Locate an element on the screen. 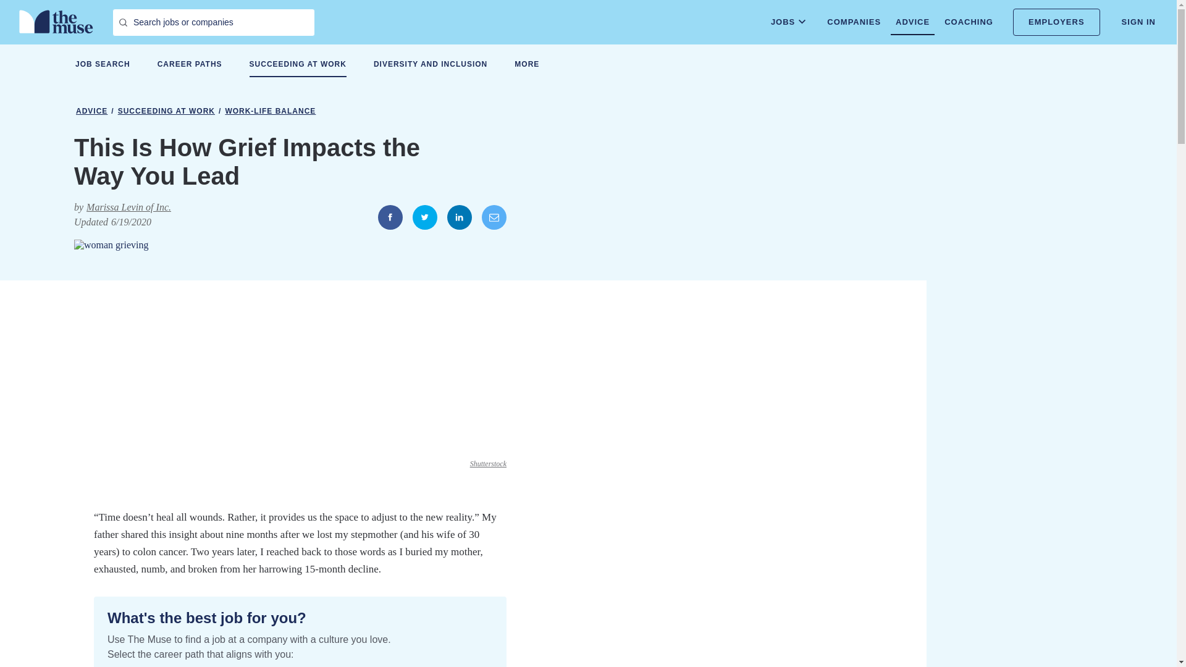 This screenshot has width=1186, height=667. ADVICE is located at coordinates (912, 22).